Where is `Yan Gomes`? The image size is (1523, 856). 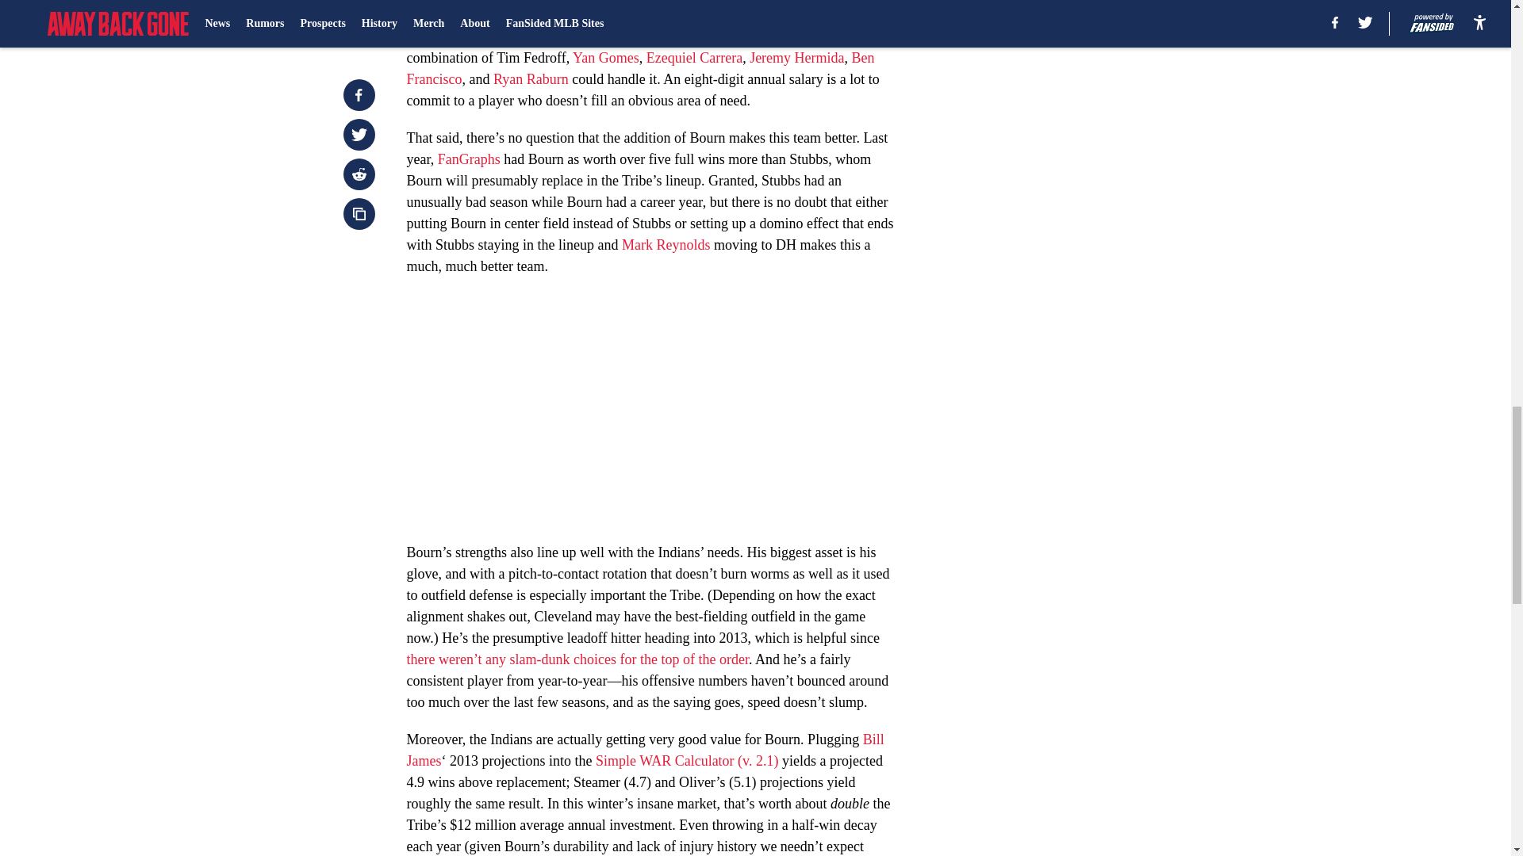 Yan Gomes is located at coordinates (606, 57).